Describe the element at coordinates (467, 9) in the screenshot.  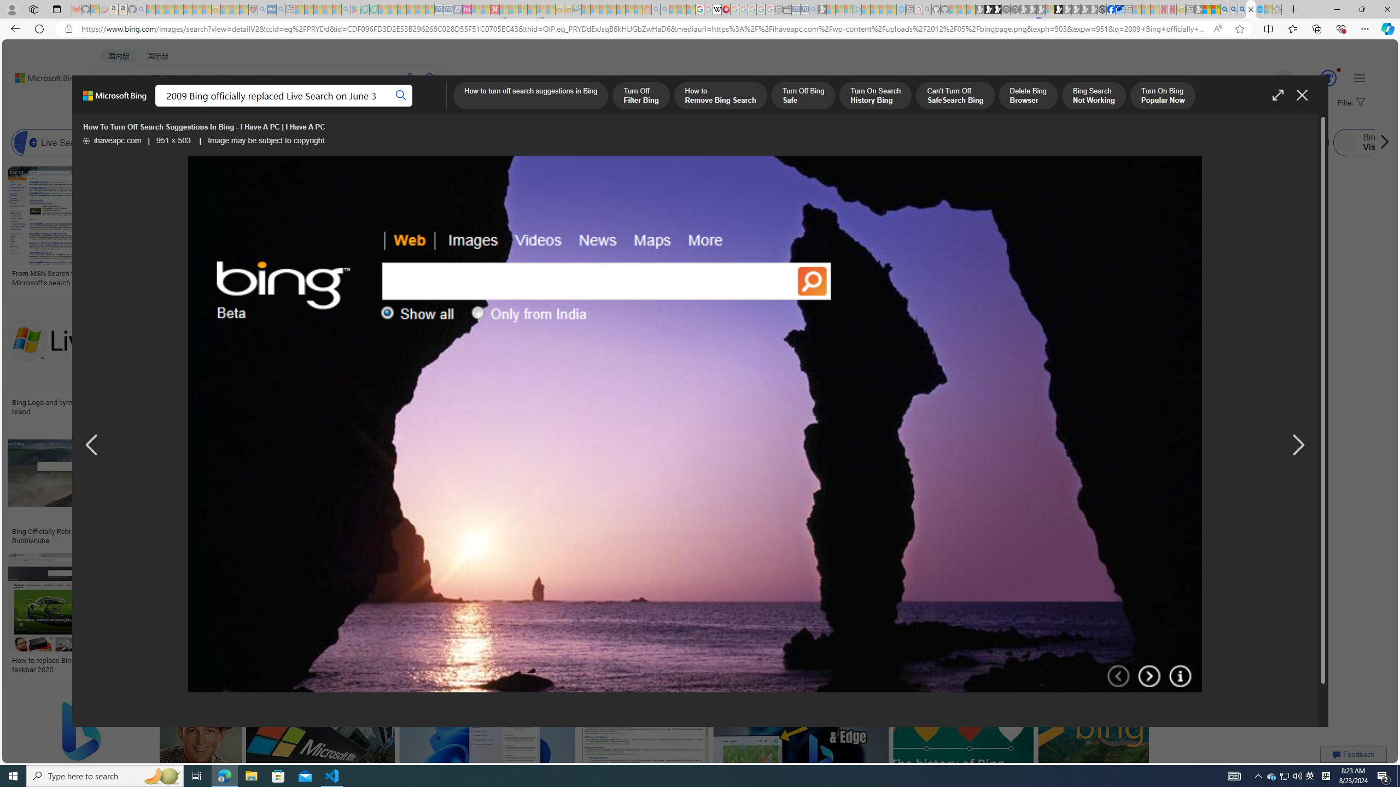
I see `Jobs - lastminute.com Investor Portal - Sleeping` at that location.